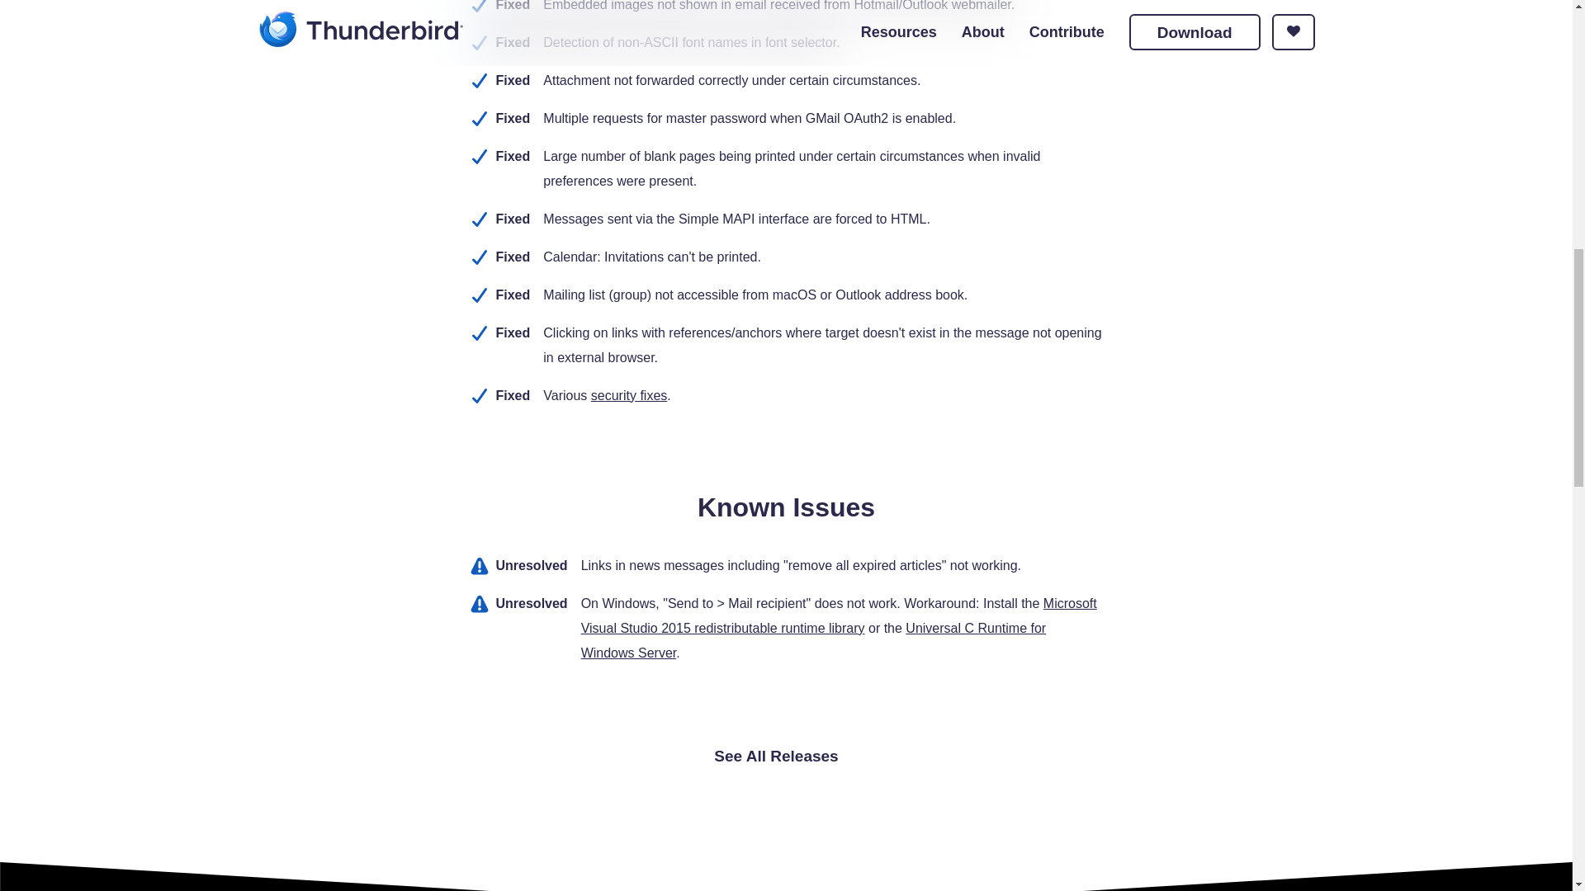  Describe the element at coordinates (814, 640) in the screenshot. I see `Universal C Runtime for Windows Server` at that location.